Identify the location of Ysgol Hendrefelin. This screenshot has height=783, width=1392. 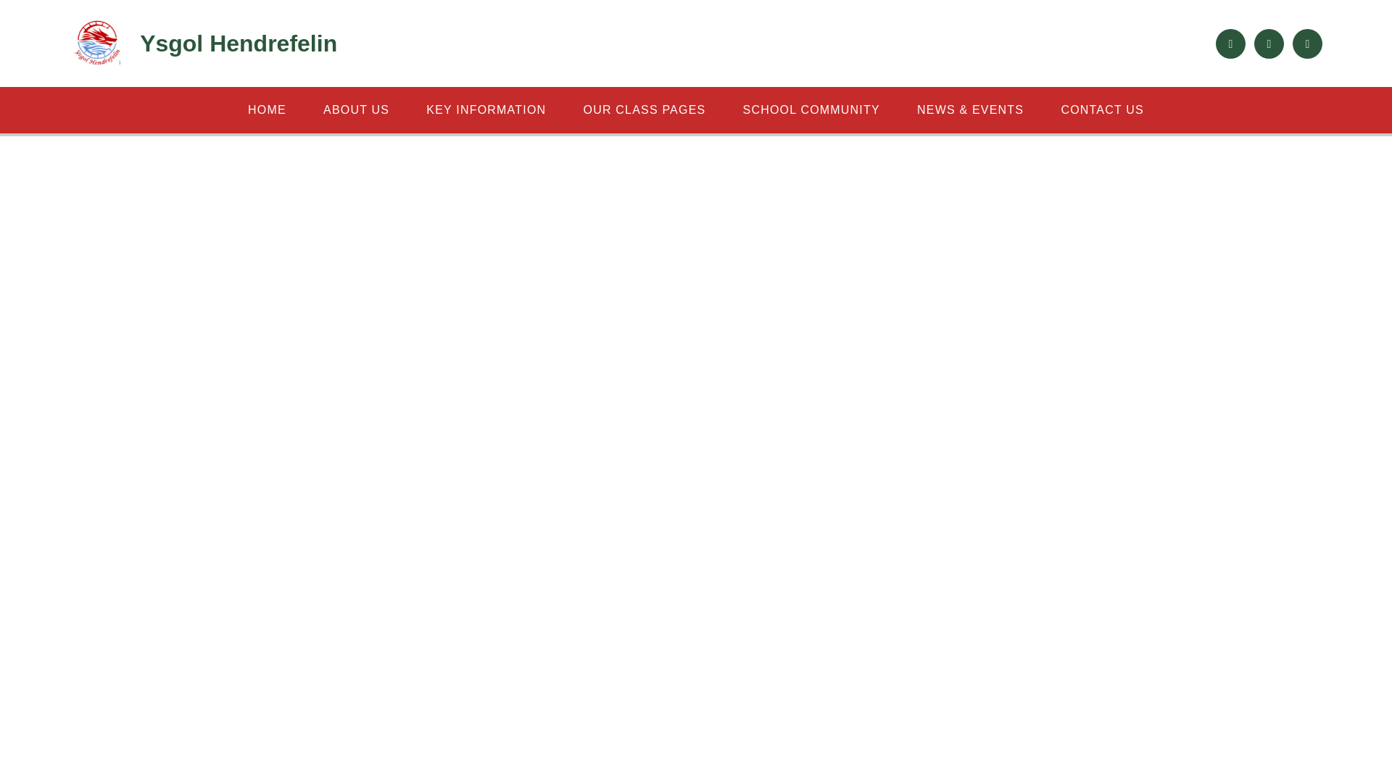
(203, 43).